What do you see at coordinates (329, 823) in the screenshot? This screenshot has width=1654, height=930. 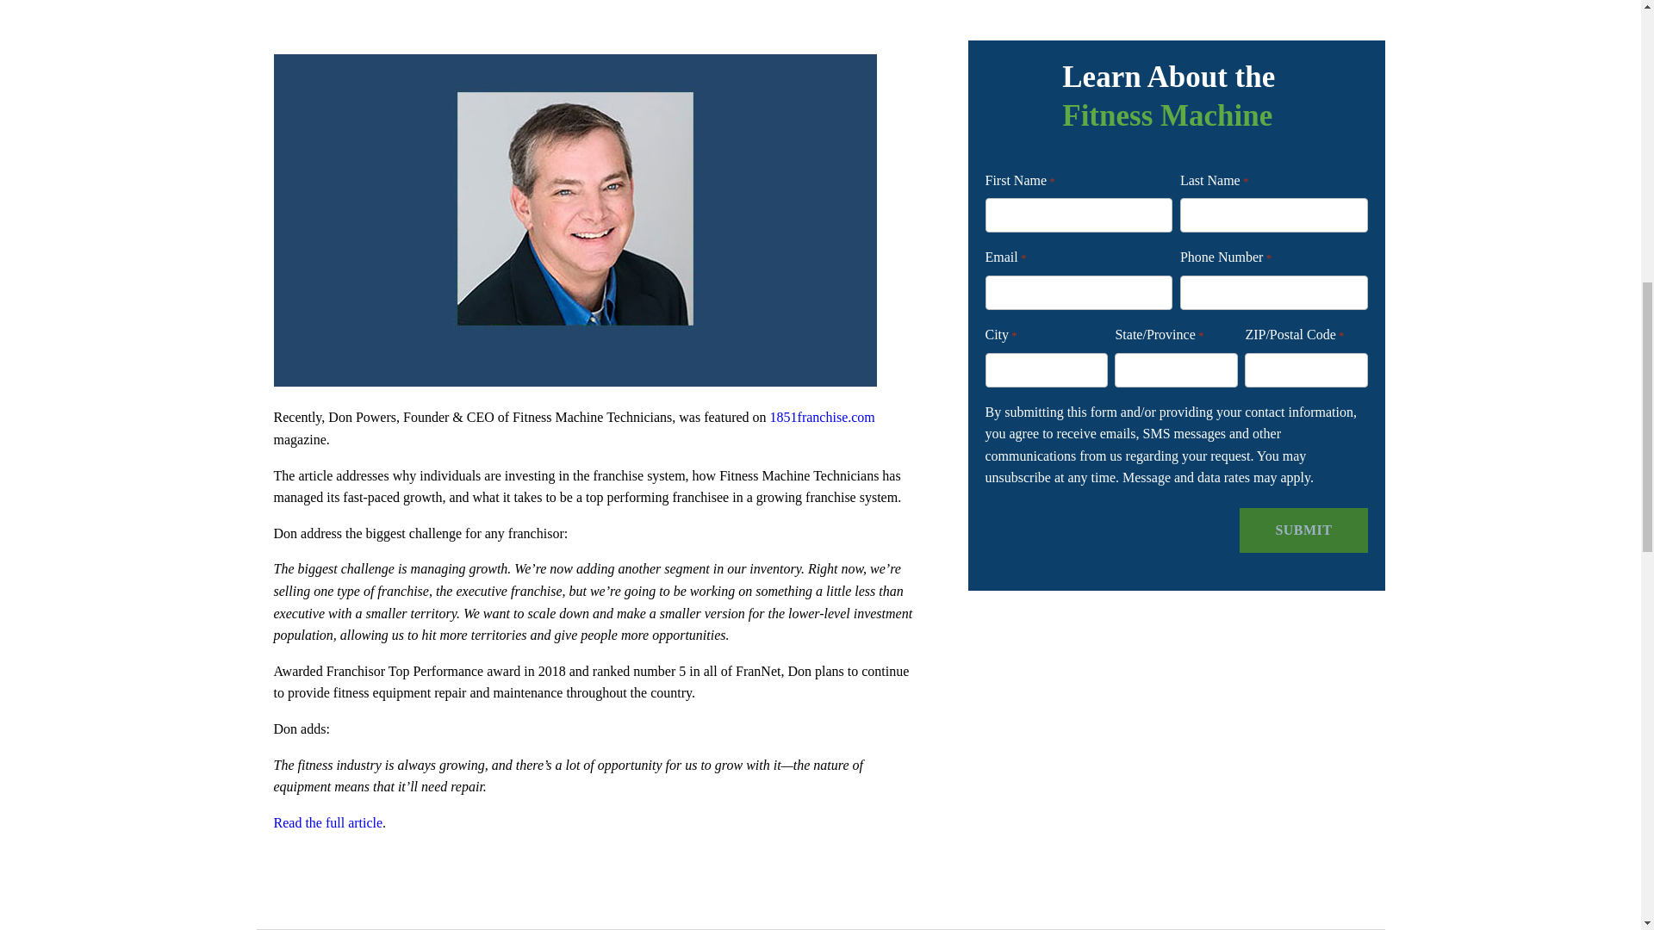 I see `Read the full article` at bounding box center [329, 823].